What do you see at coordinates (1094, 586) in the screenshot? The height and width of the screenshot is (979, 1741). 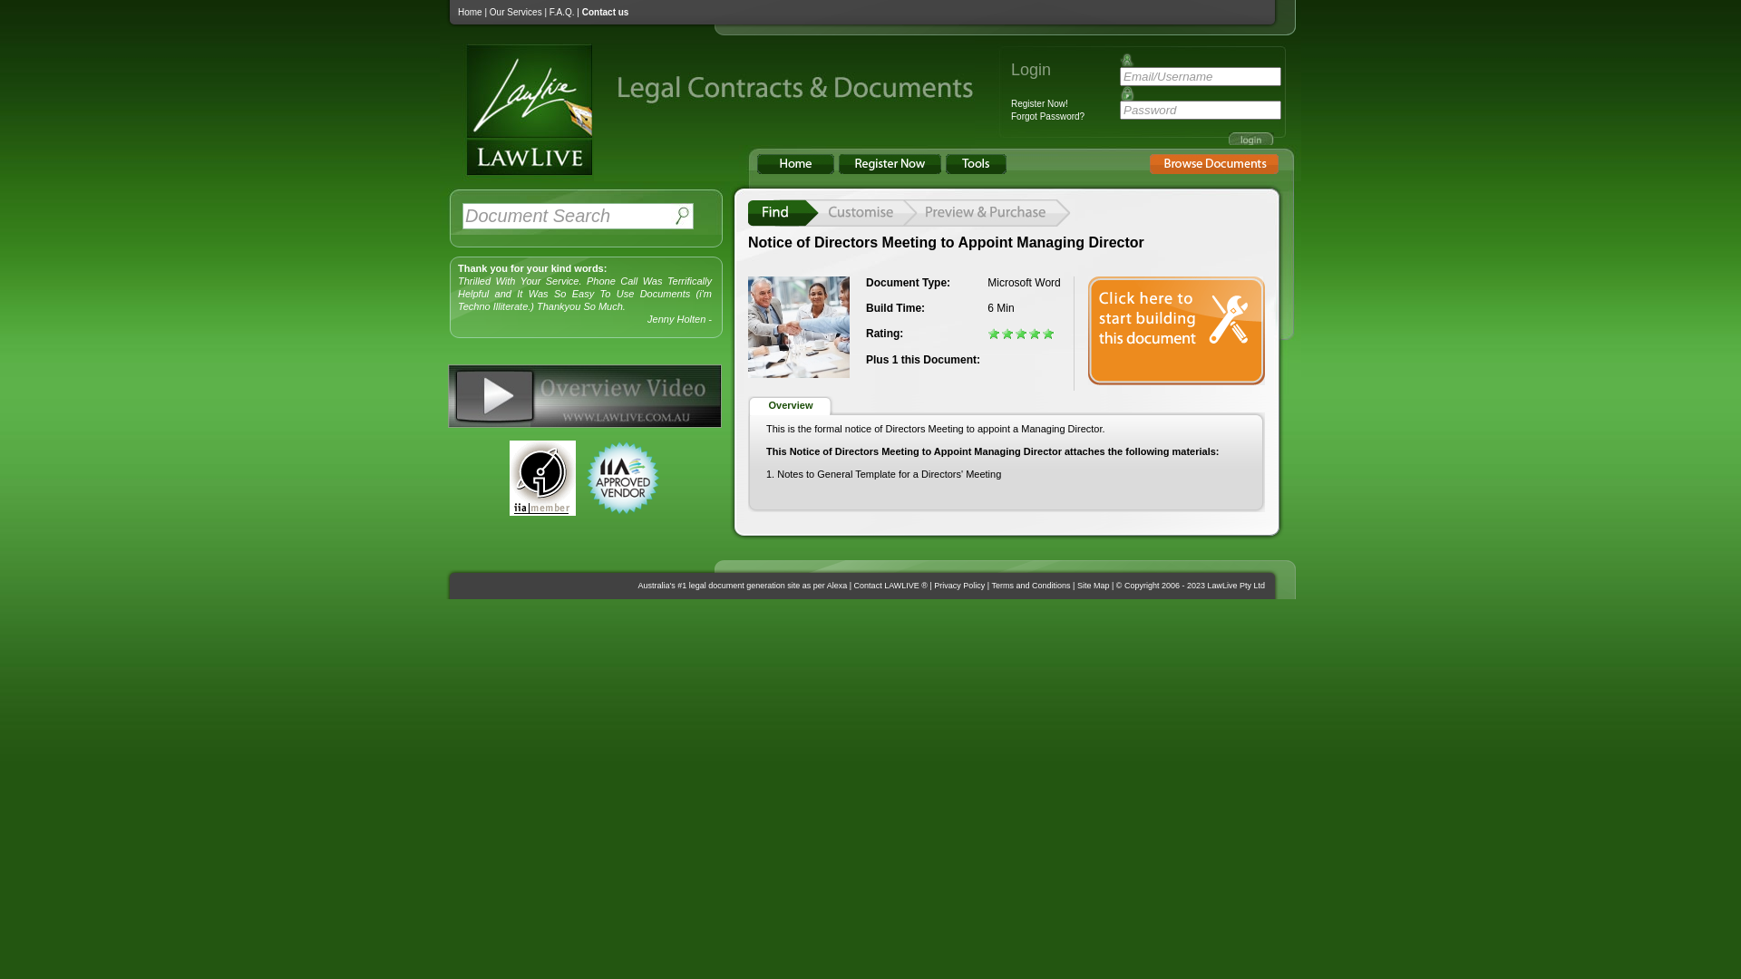 I see `Site Map` at bounding box center [1094, 586].